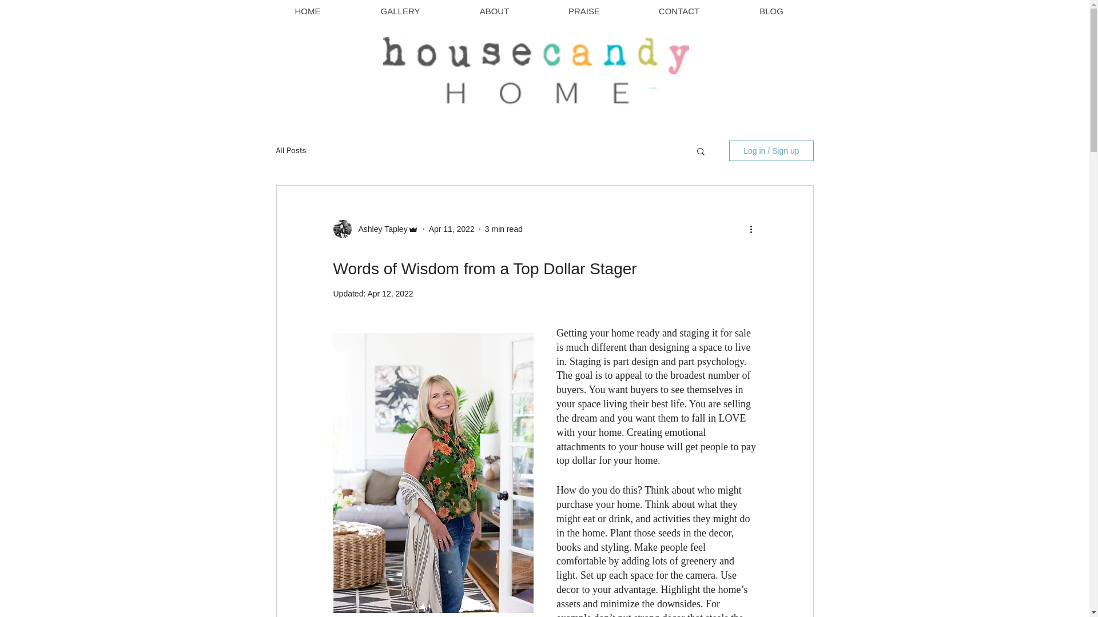 The width and height of the screenshot is (1098, 617). Describe the element at coordinates (494, 11) in the screenshot. I see `ABOUT` at that location.